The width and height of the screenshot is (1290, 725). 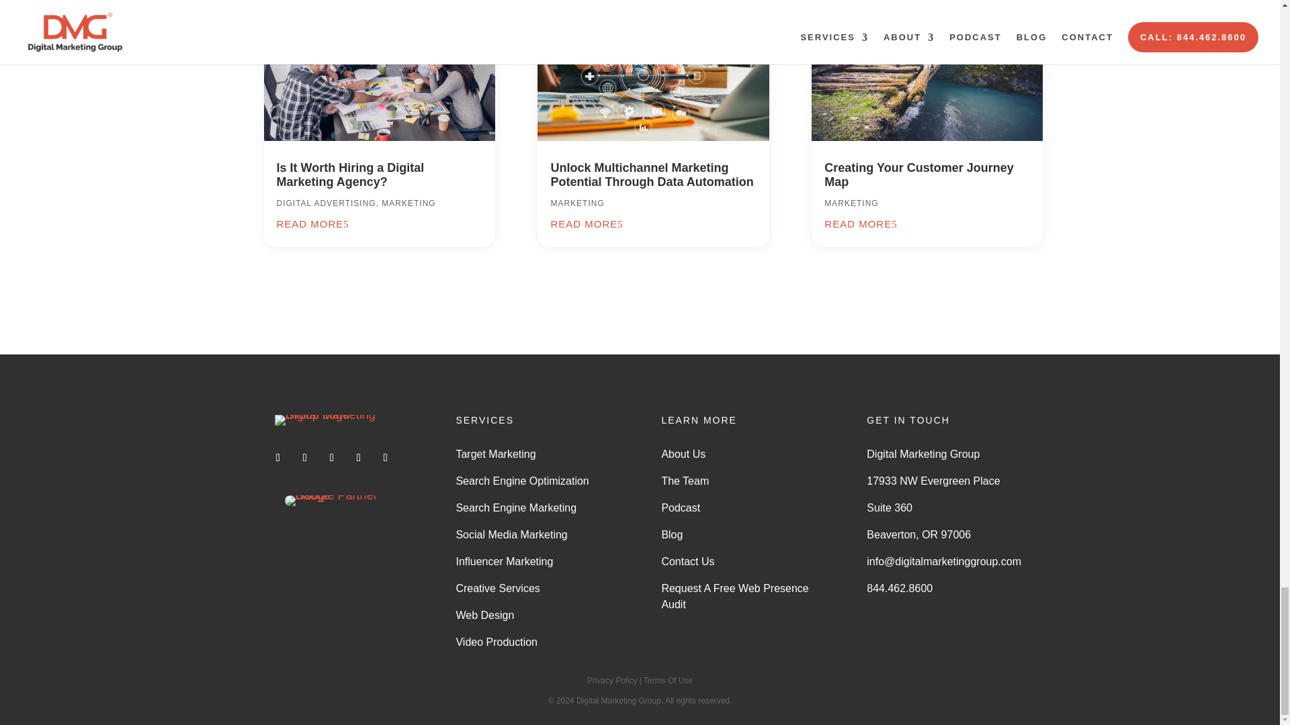 What do you see at coordinates (332, 500) in the screenshot?
I see `Partner-RGB` at bounding box center [332, 500].